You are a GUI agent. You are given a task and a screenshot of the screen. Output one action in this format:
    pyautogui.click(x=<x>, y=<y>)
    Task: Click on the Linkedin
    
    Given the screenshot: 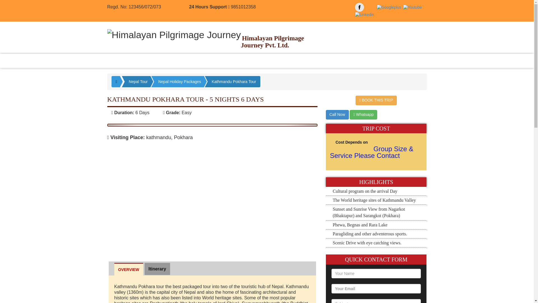 What is the action you would take?
    pyautogui.click(x=364, y=15)
    